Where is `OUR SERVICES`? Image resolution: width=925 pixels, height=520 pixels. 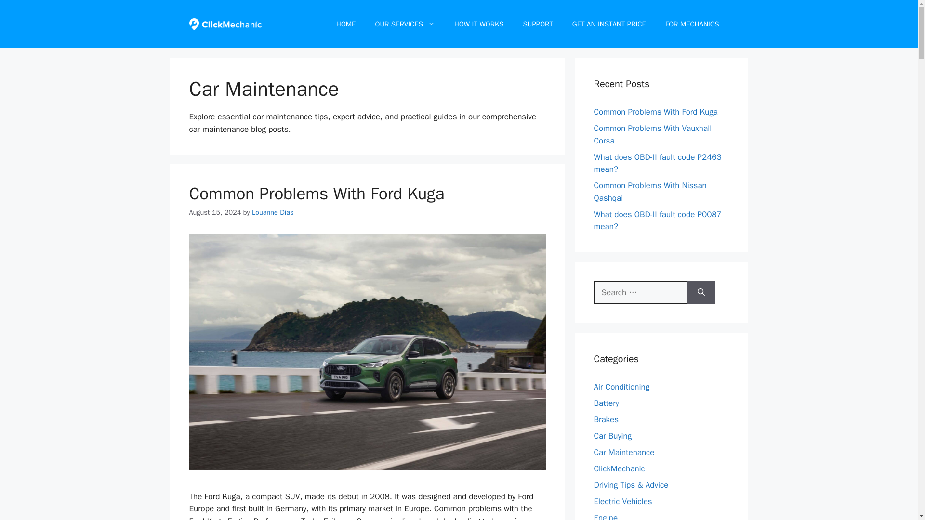
OUR SERVICES is located at coordinates (405, 24).